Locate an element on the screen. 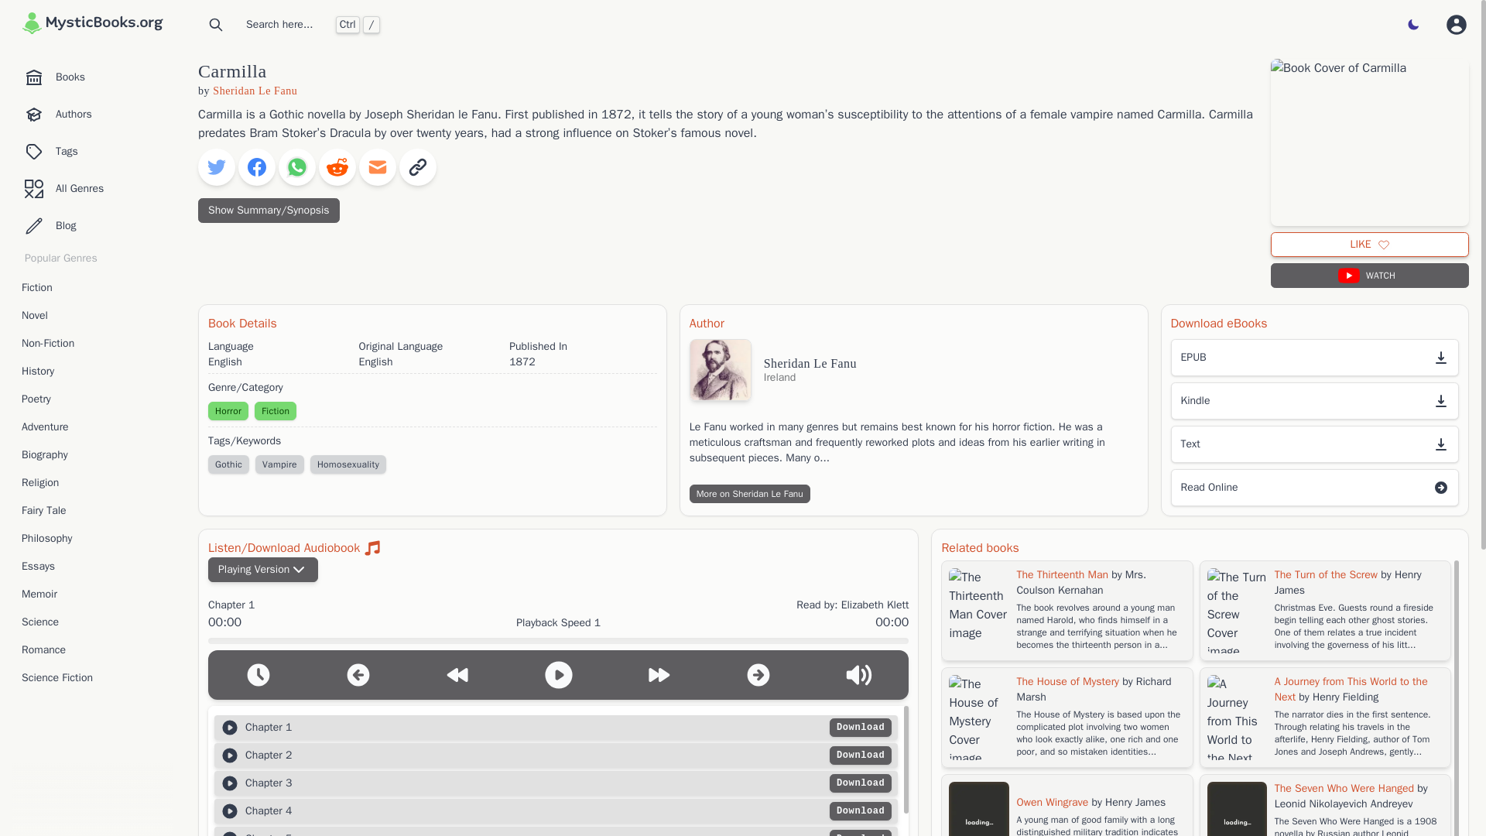 Image resolution: width=1486 pixels, height=836 pixels. Religion is located at coordinates (93, 483).